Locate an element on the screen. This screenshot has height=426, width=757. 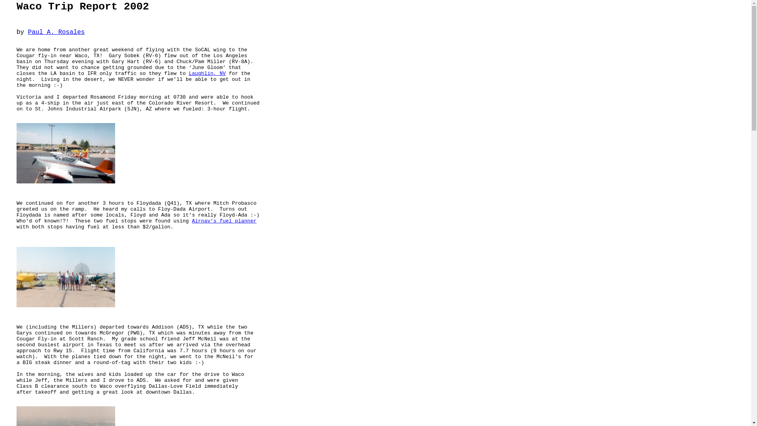
Paul A. Rosales is located at coordinates (56, 32).